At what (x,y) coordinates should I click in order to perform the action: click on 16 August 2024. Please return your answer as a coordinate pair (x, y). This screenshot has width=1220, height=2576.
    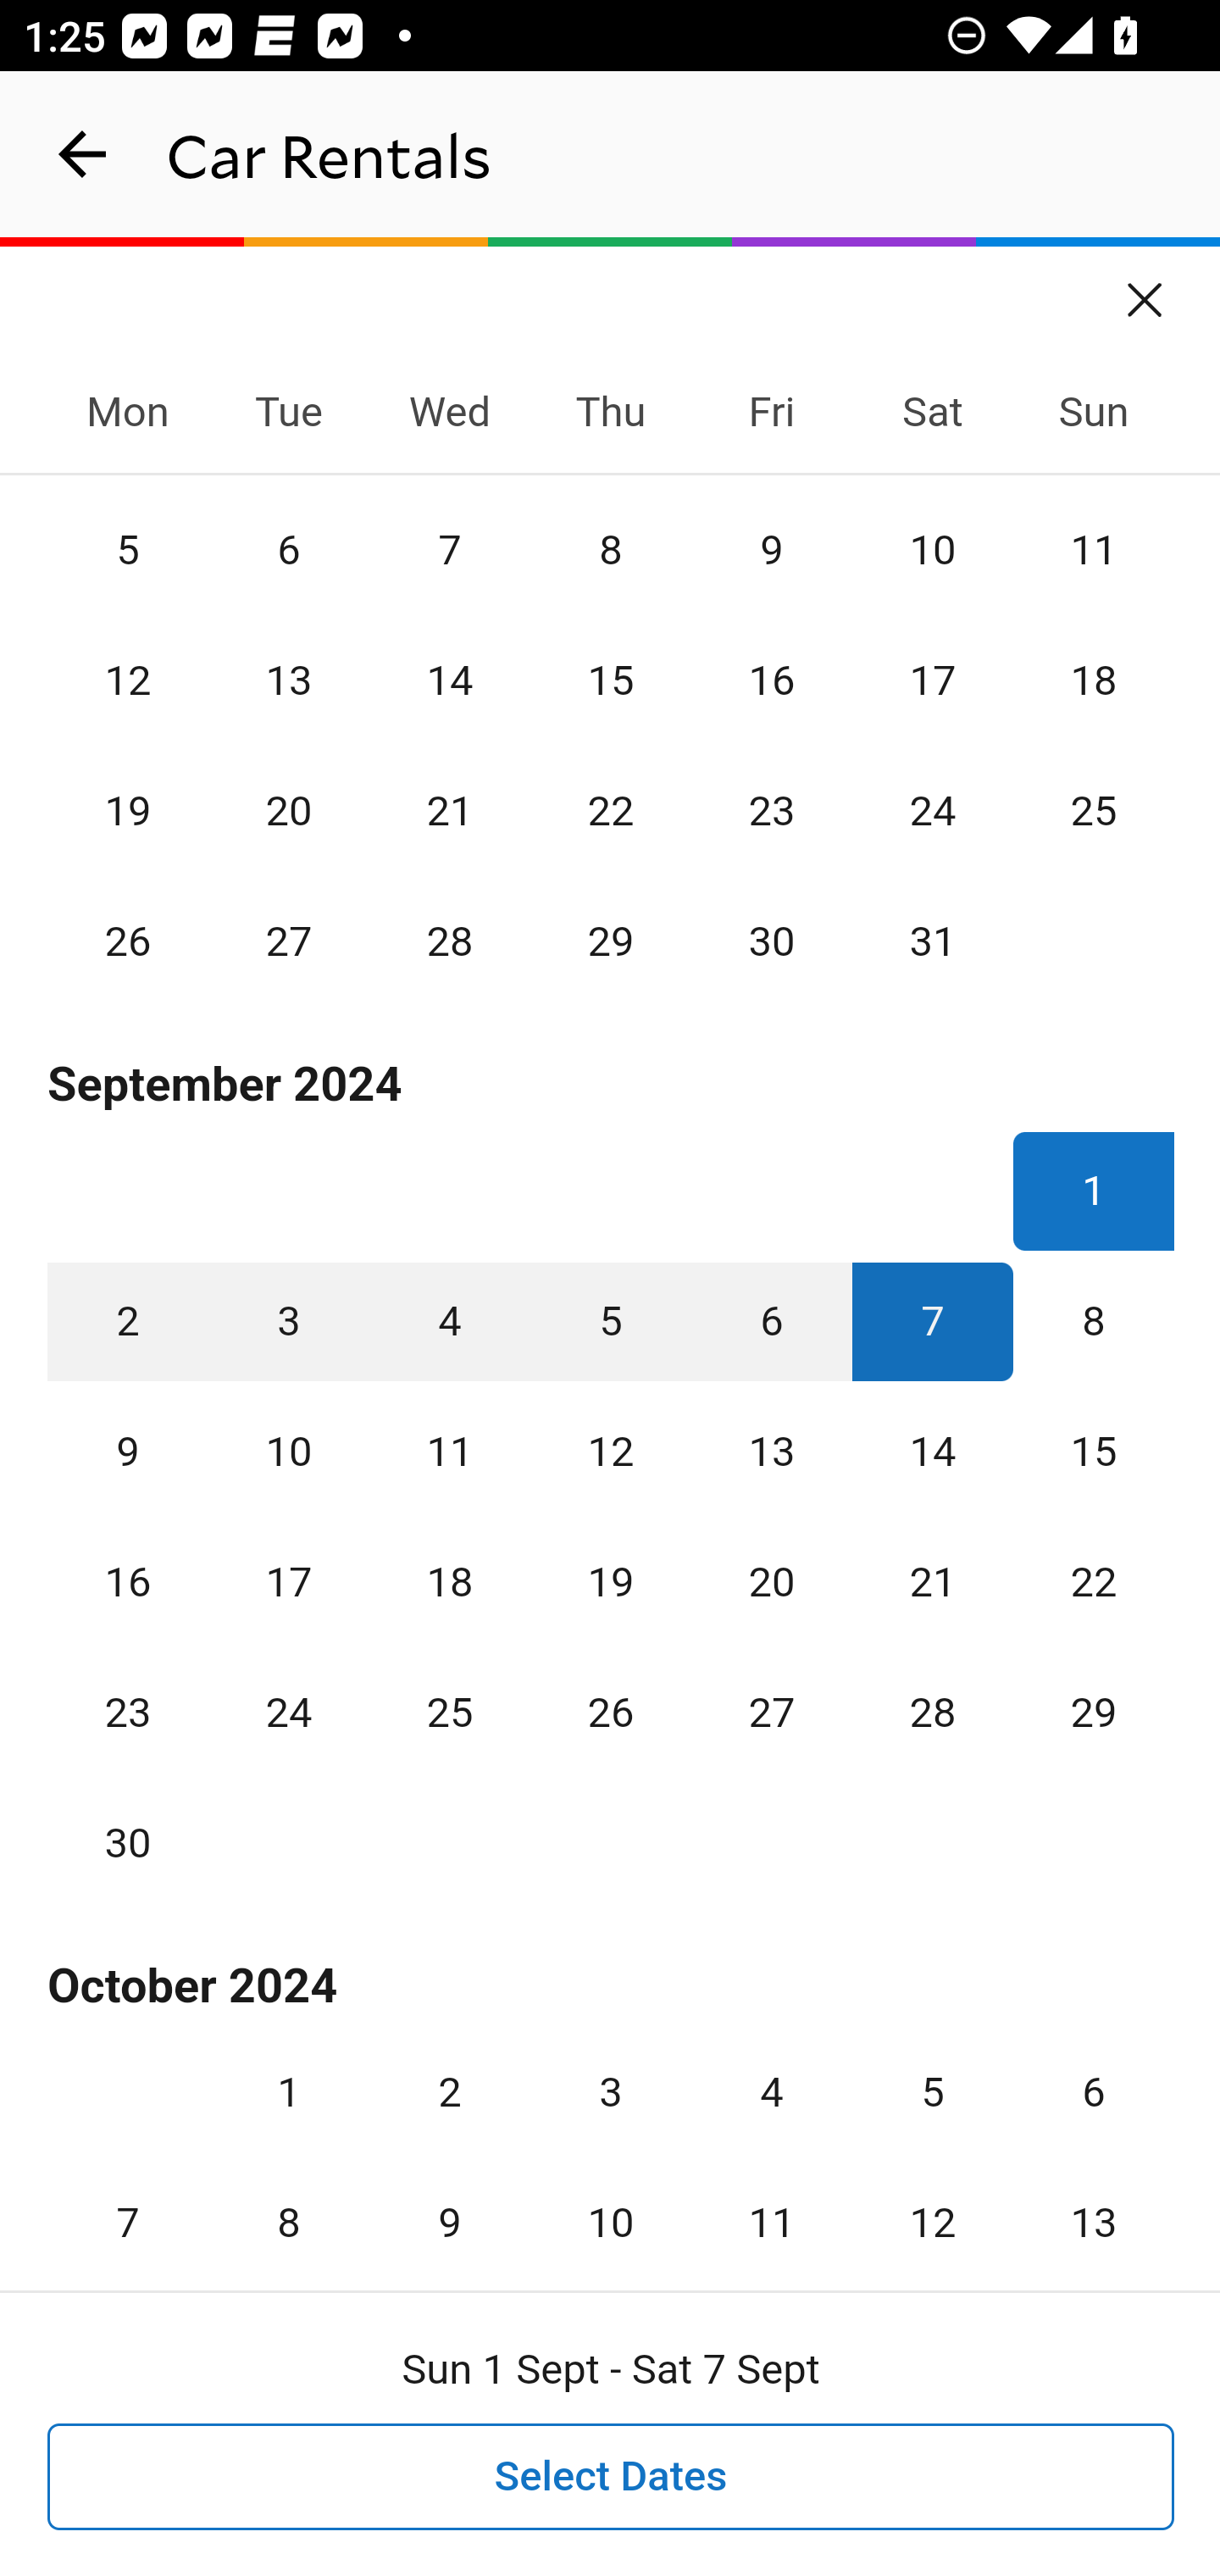
    Looking at the image, I should click on (772, 681).